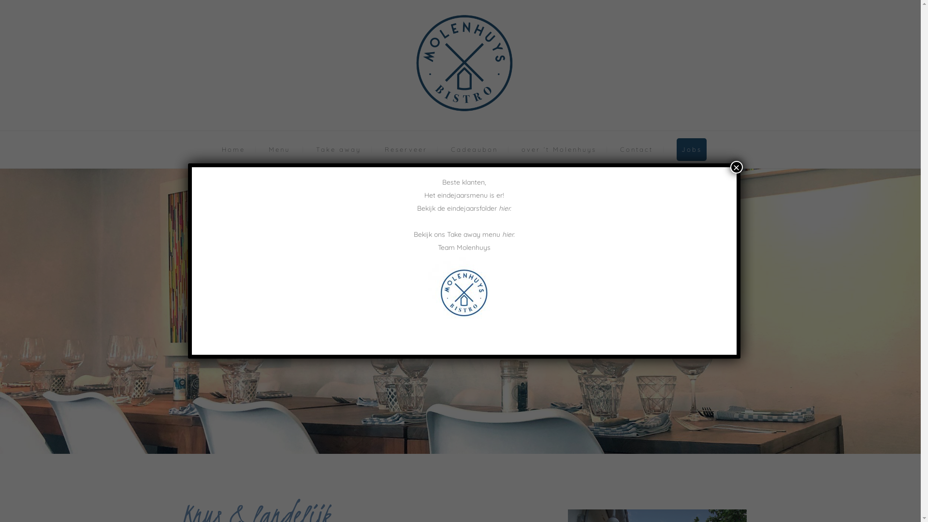 This screenshot has width=928, height=522. Describe the element at coordinates (474, 149) in the screenshot. I see `Cadeaubon` at that location.